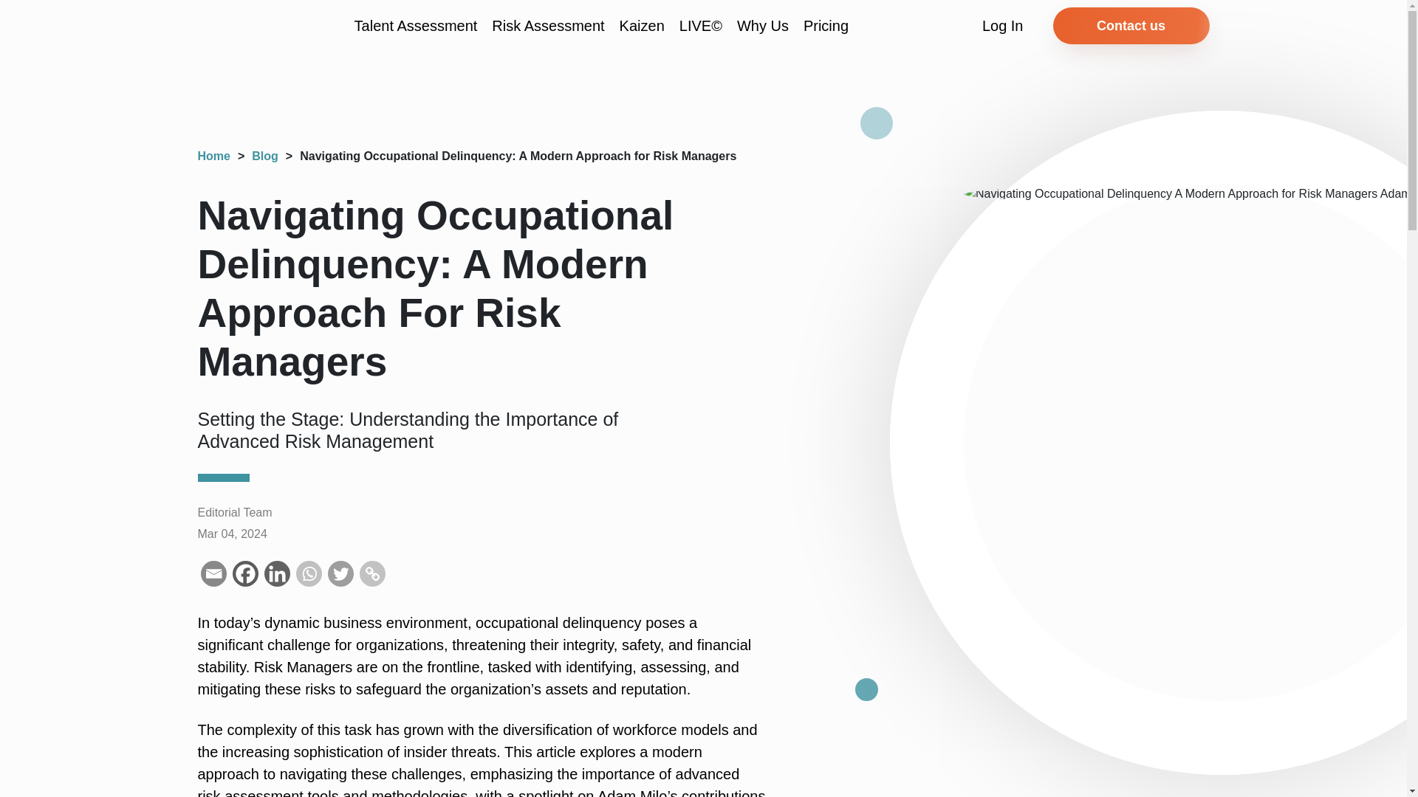 Image resolution: width=1418 pixels, height=797 pixels. What do you see at coordinates (264, 156) in the screenshot?
I see `Blog` at bounding box center [264, 156].